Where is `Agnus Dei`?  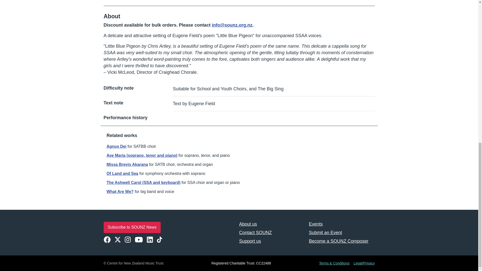 Agnus Dei is located at coordinates (116, 146).